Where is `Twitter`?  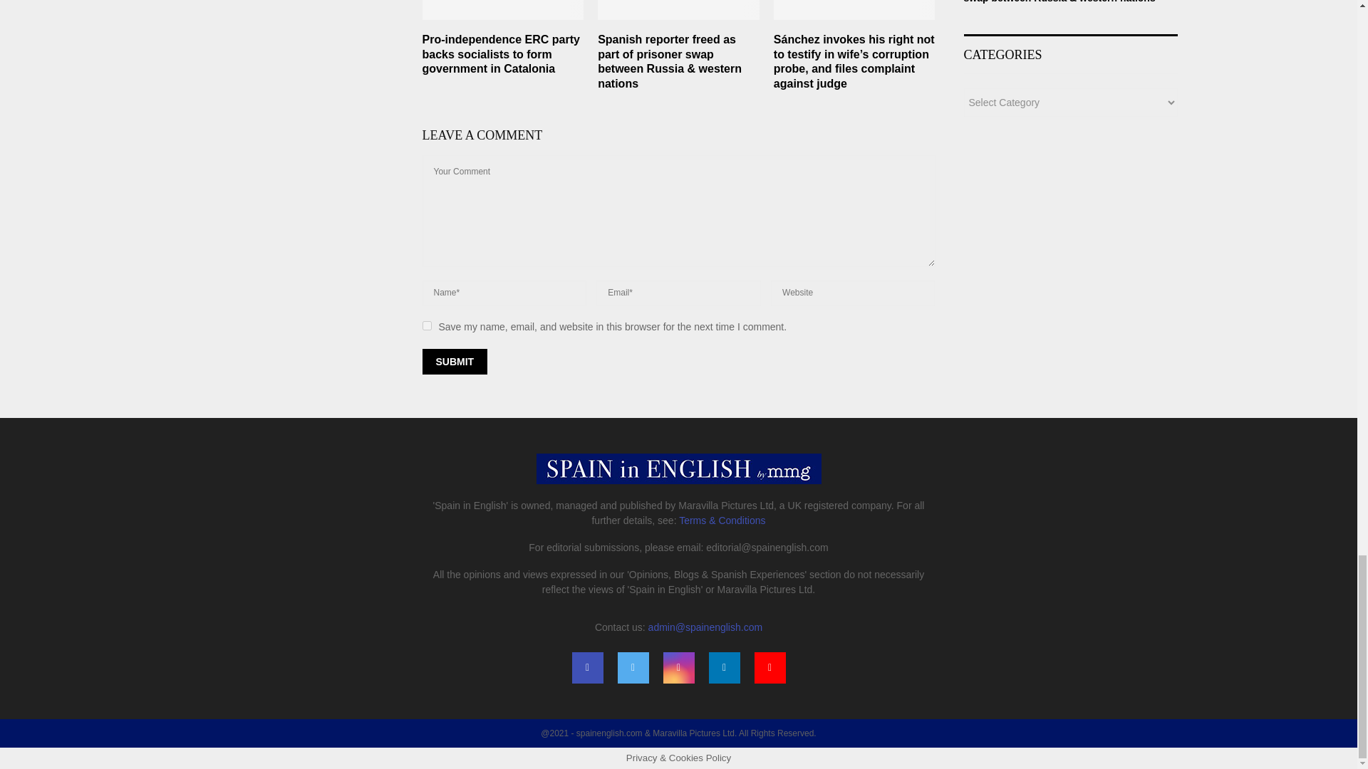
Twitter is located at coordinates (633, 668).